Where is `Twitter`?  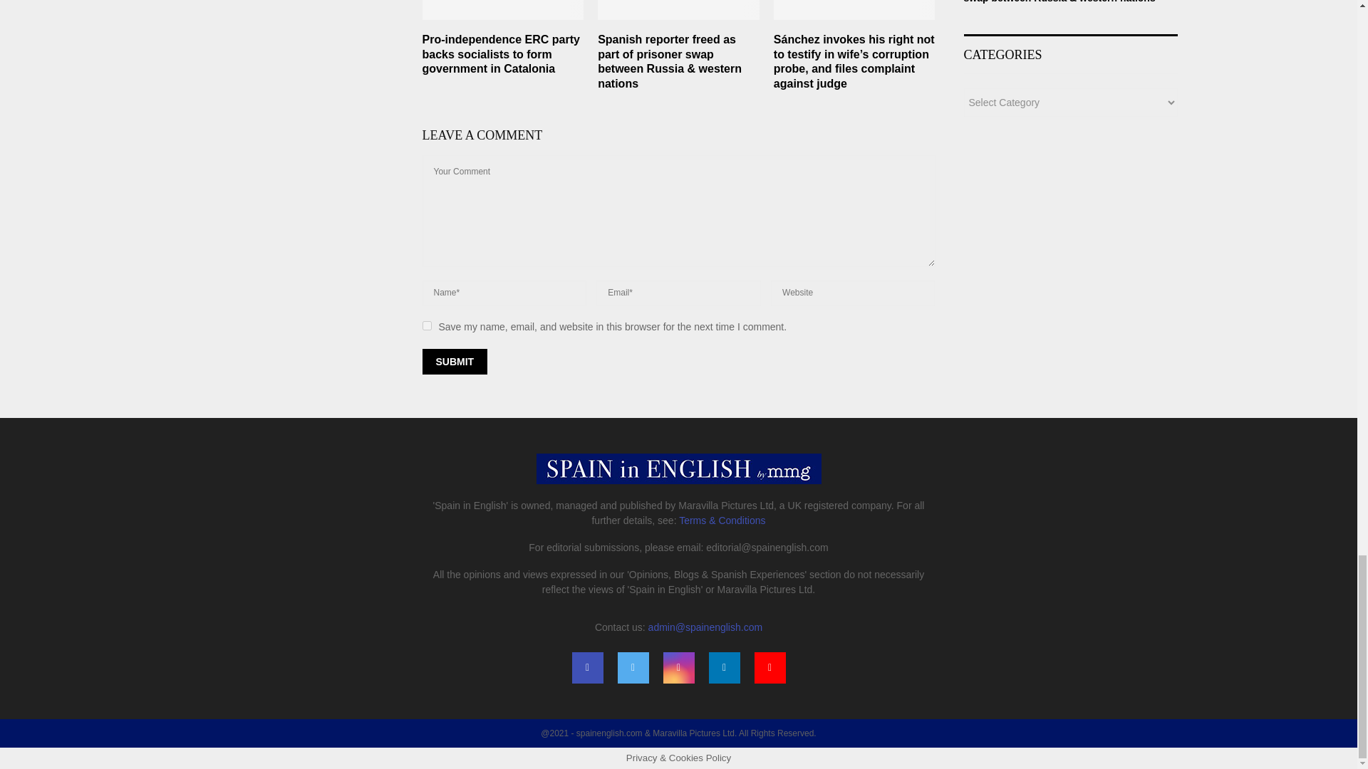
Twitter is located at coordinates (633, 668).